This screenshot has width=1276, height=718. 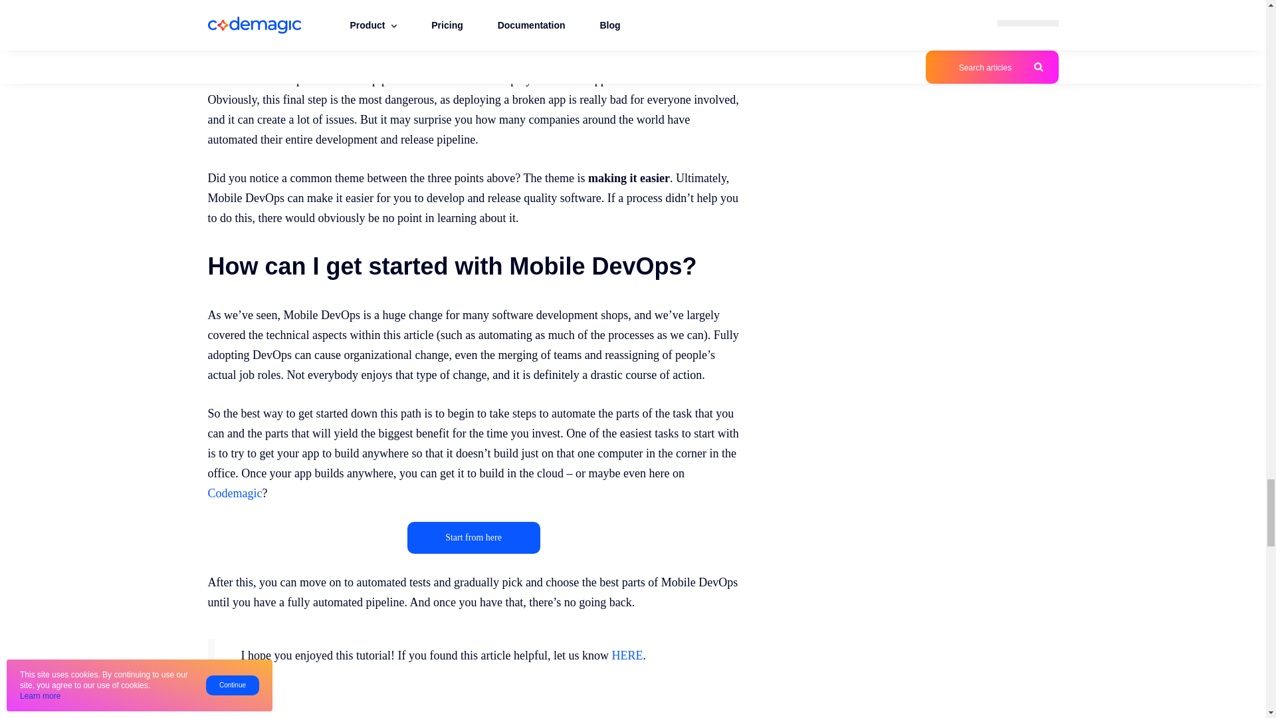 What do you see at coordinates (234, 493) in the screenshot?
I see `Codemagic` at bounding box center [234, 493].